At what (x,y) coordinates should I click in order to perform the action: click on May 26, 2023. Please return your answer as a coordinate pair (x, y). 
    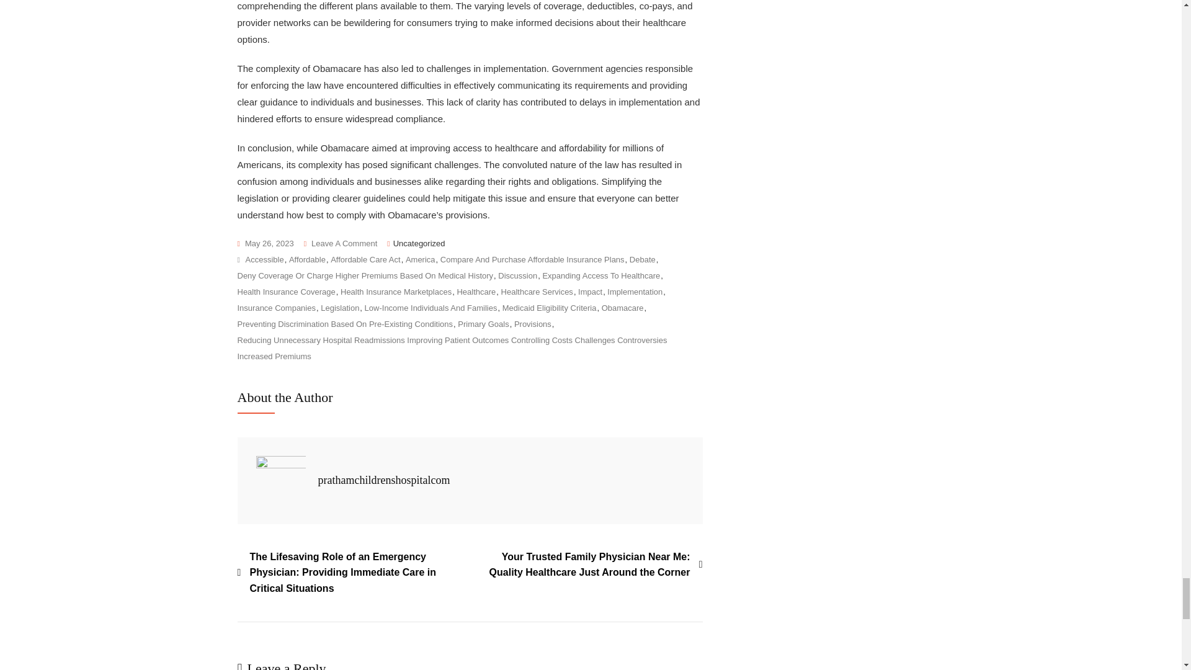
    Looking at the image, I should click on (265, 244).